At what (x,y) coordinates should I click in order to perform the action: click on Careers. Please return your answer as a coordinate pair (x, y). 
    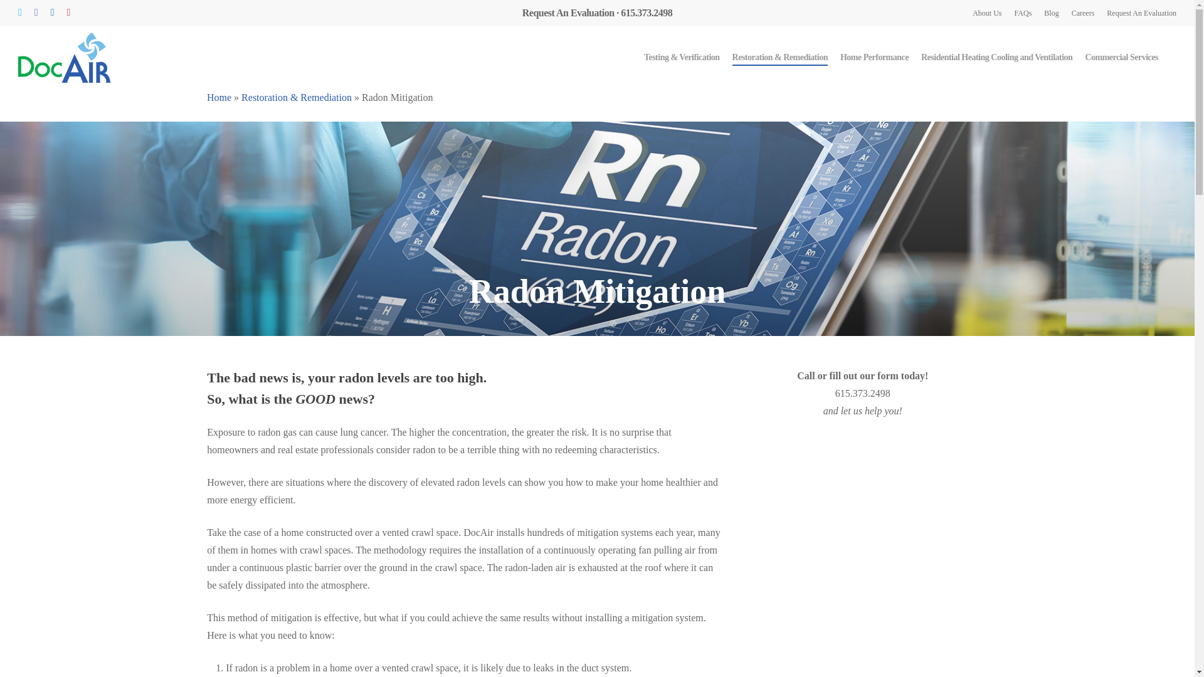
    Looking at the image, I should click on (1082, 13).